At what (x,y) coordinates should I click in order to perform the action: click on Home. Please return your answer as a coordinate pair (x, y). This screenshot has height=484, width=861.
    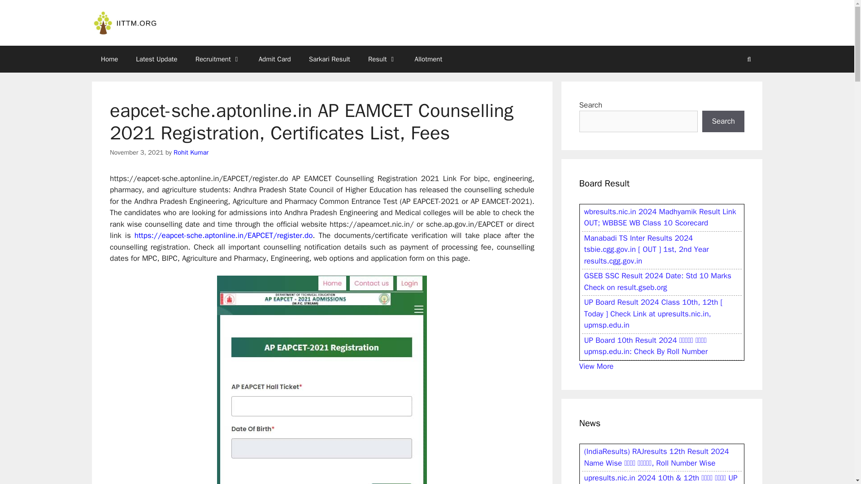
    Looking at the image, I should click on (109, 59).